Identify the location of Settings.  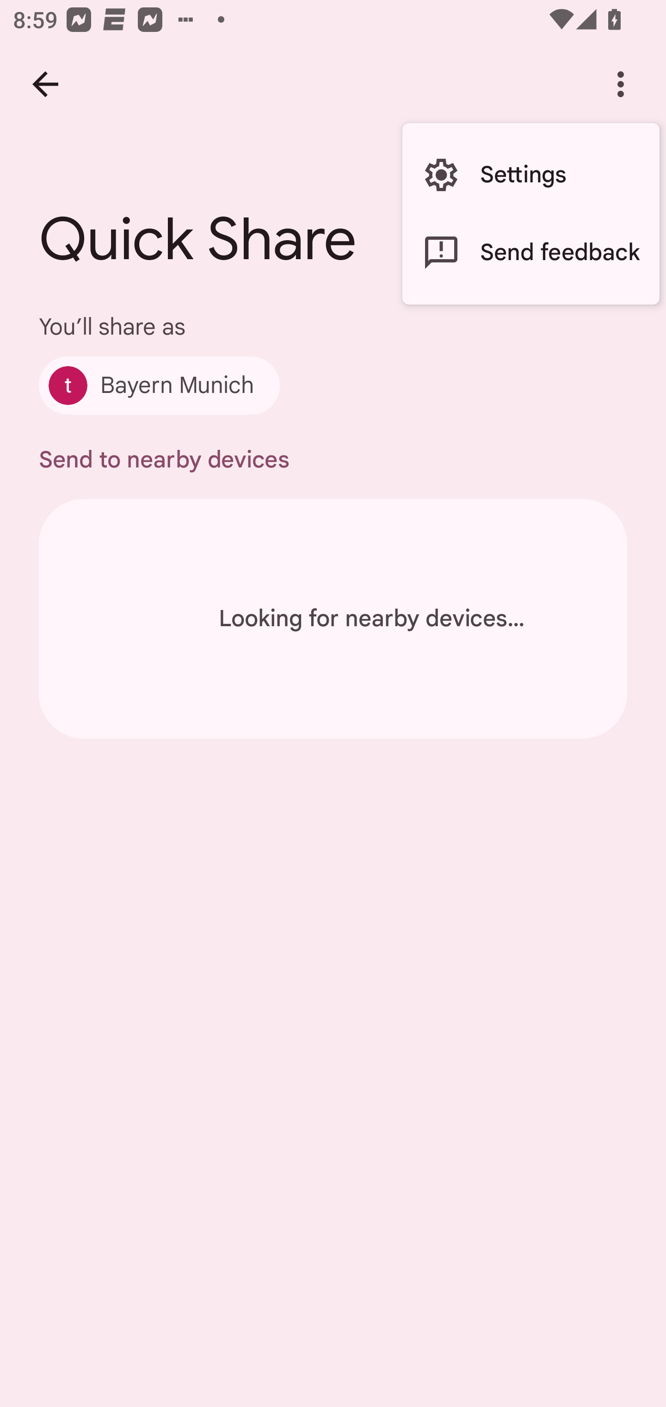
(530, 175).